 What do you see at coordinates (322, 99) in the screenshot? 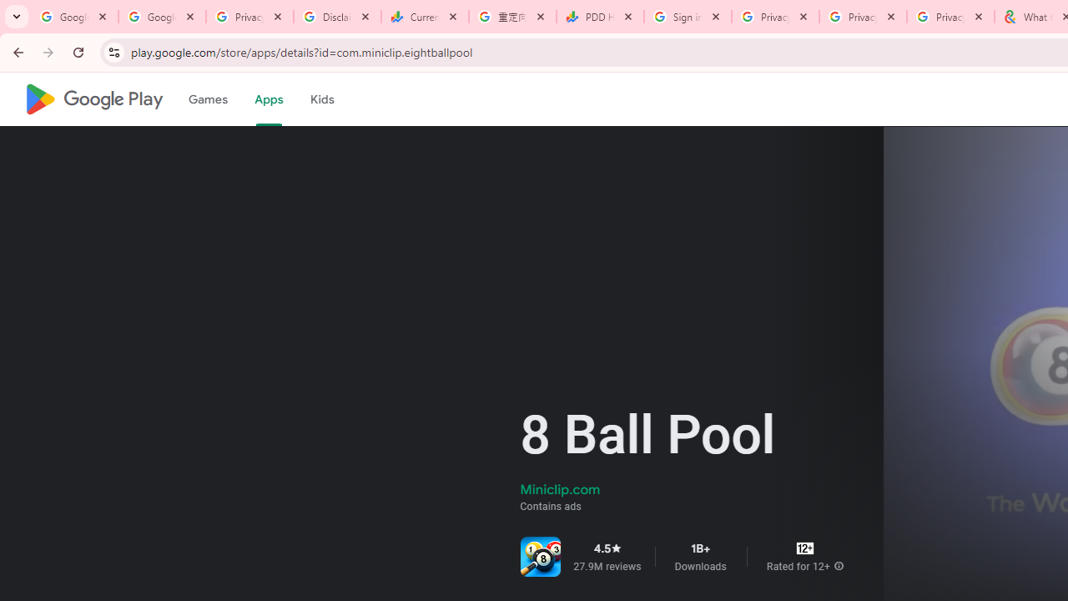
I see `Kids` at bounding box center [322, 99].